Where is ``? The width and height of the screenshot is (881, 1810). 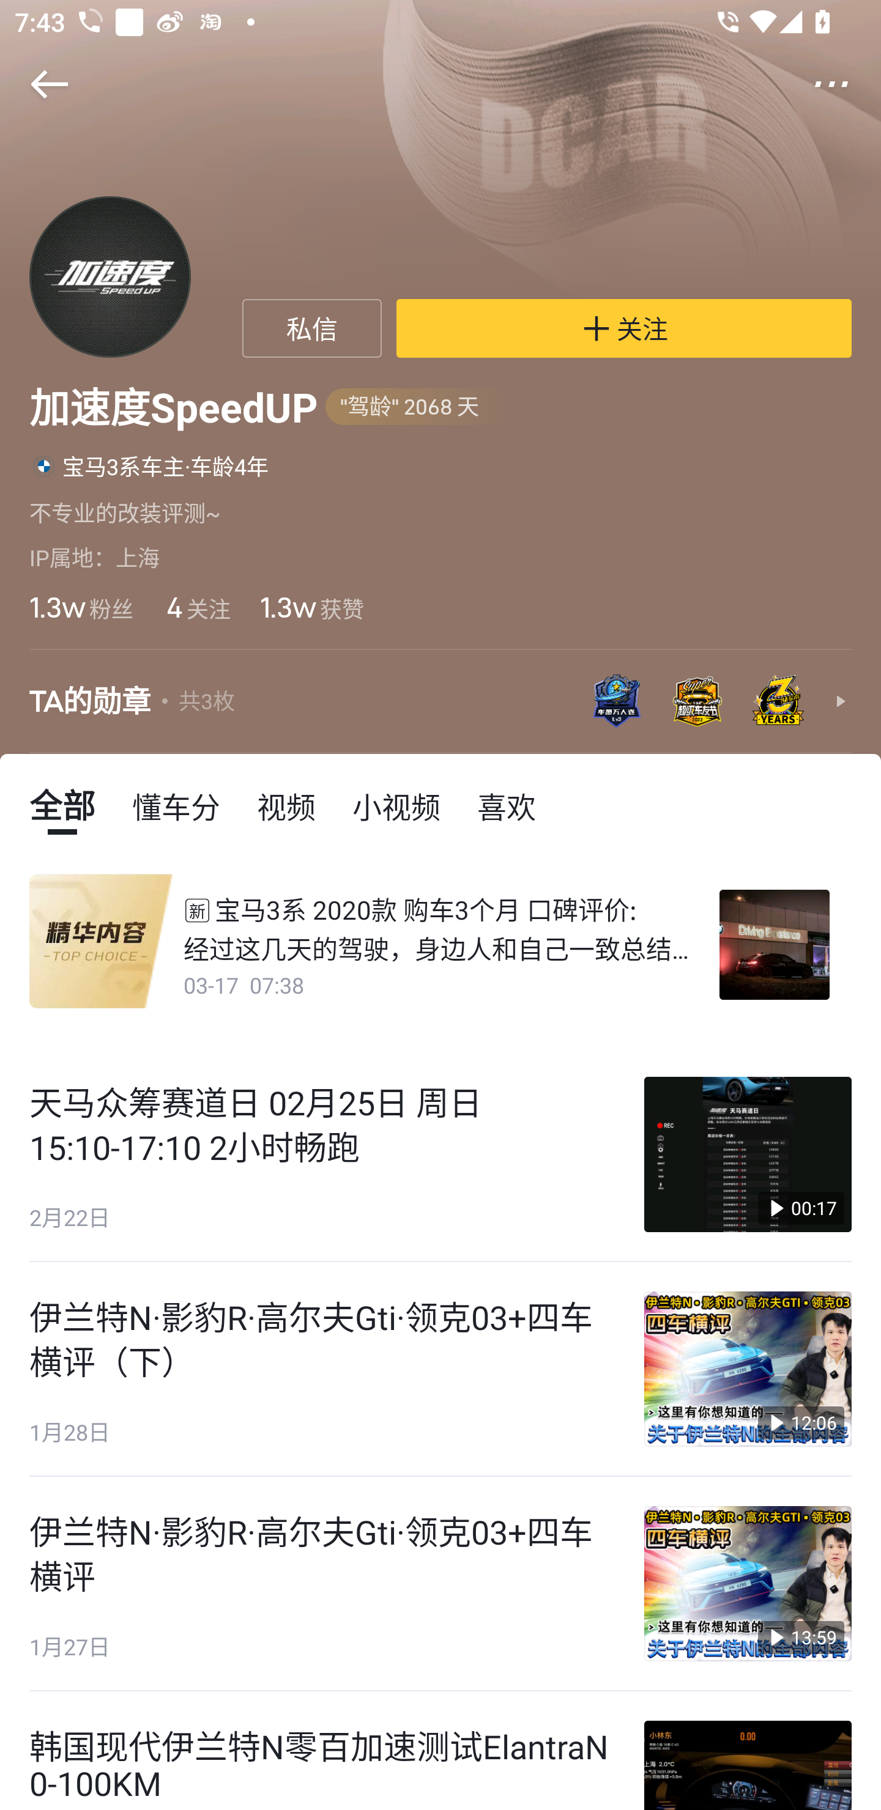
 is located at coordinates (35, 84).